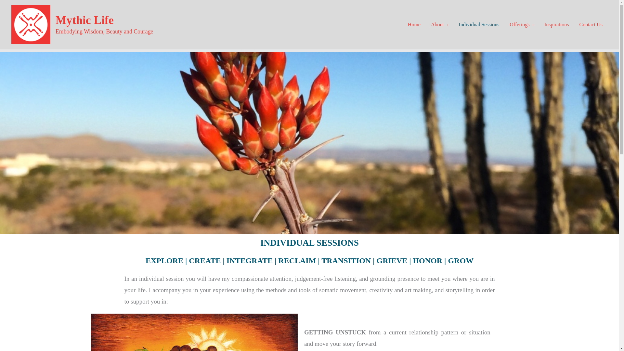 This screenshot has width=624, height=351. What do you see at coordinates (521, 25) in the screenshot?
I see `Offerings` at bounding box center [521, 25].